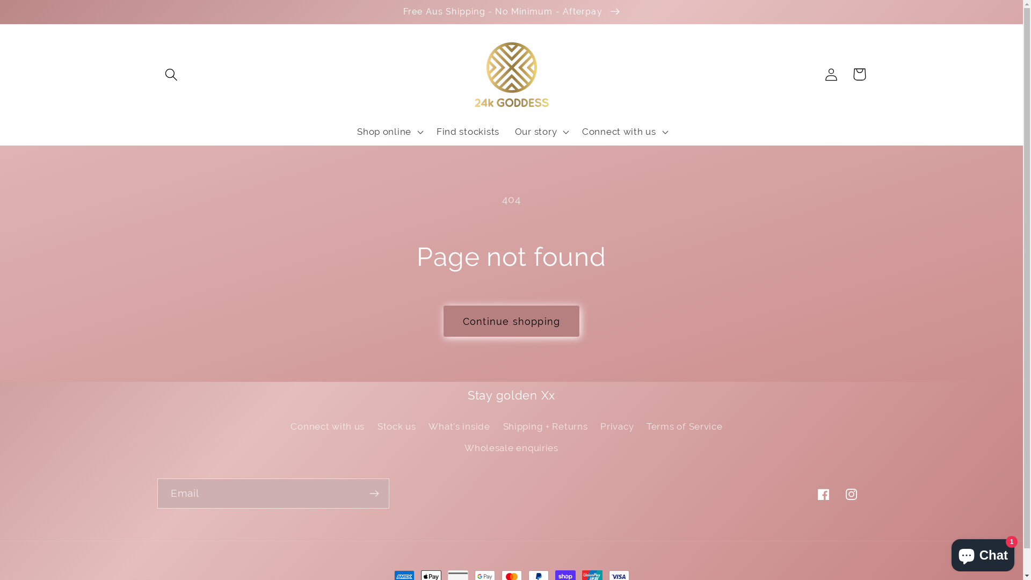 This screenshot has height=580, width=1031. What do you see at coordinates (511, 448) in the screenshot?
I see `Wholesale enquiries` at bounding box center [511, 448].